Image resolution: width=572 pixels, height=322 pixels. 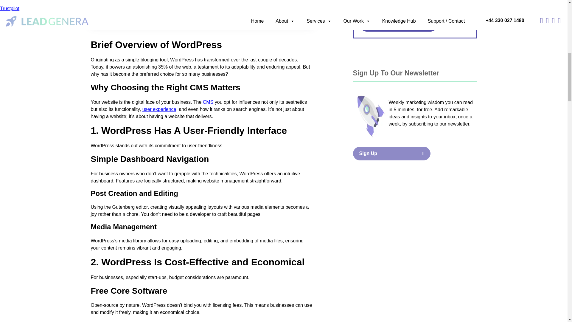 I want to click on user experience, so click(x=159, y=109).